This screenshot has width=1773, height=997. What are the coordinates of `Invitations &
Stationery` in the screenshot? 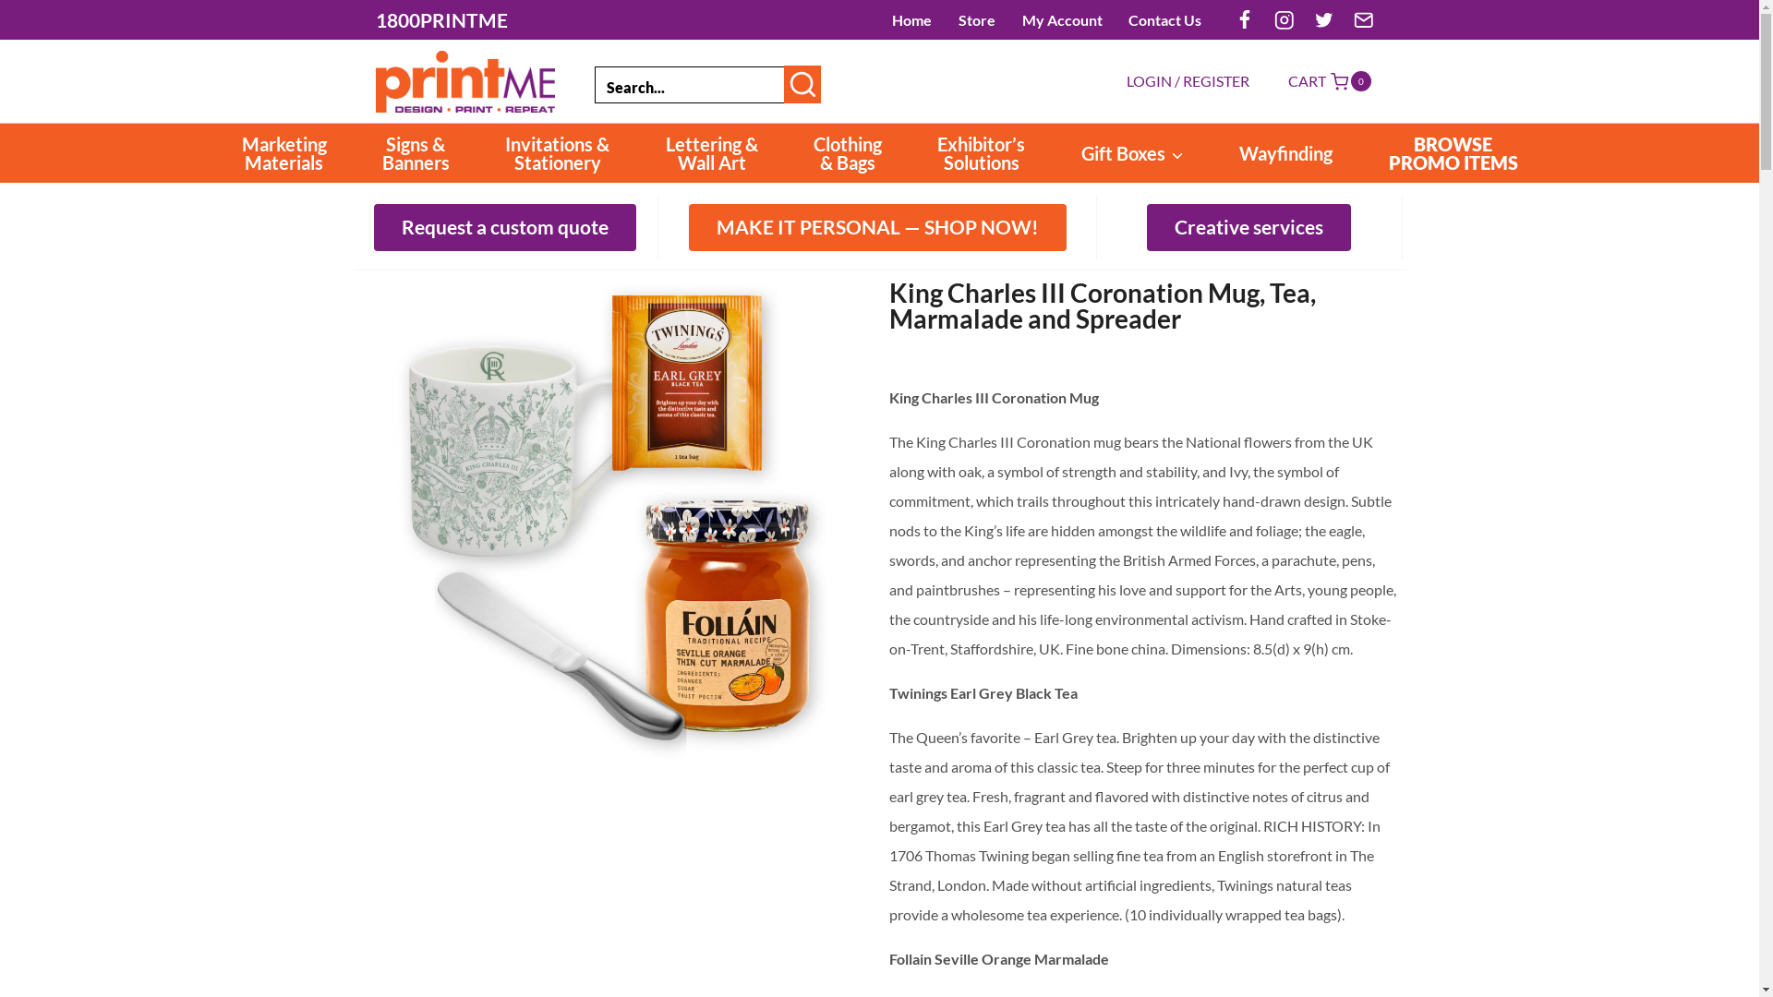 It's located at (558, 153).